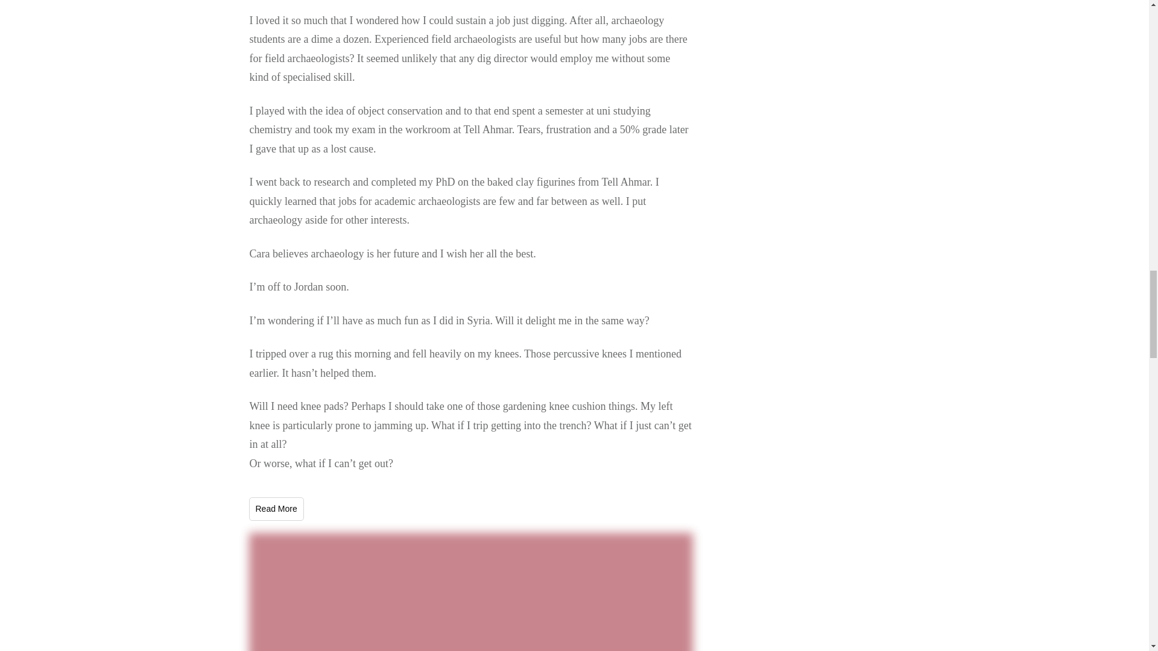 This screenshot has height=651, width=1158. Describe the element at coordinates (470, 592) in the screenshot. I see `Halima and the Embroidery` at that location.